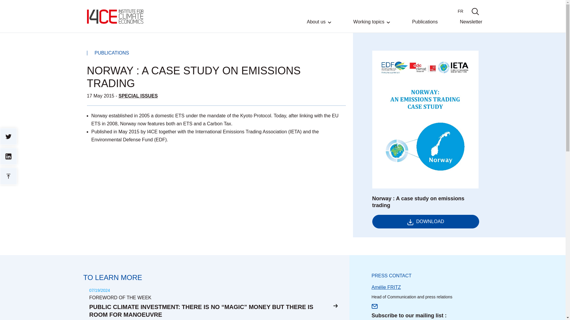  Describe the element at coordinates (319, 26) in the screenshot. I see `About us` at that location.